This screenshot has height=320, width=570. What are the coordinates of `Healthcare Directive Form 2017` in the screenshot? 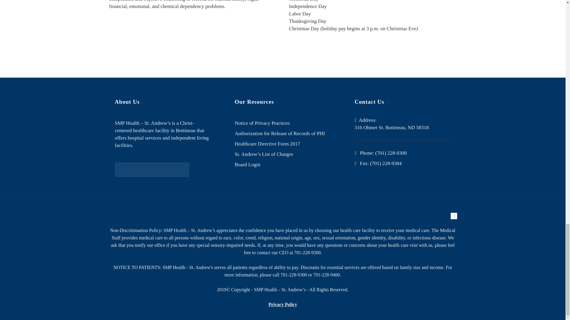 It's located at (267, 144).